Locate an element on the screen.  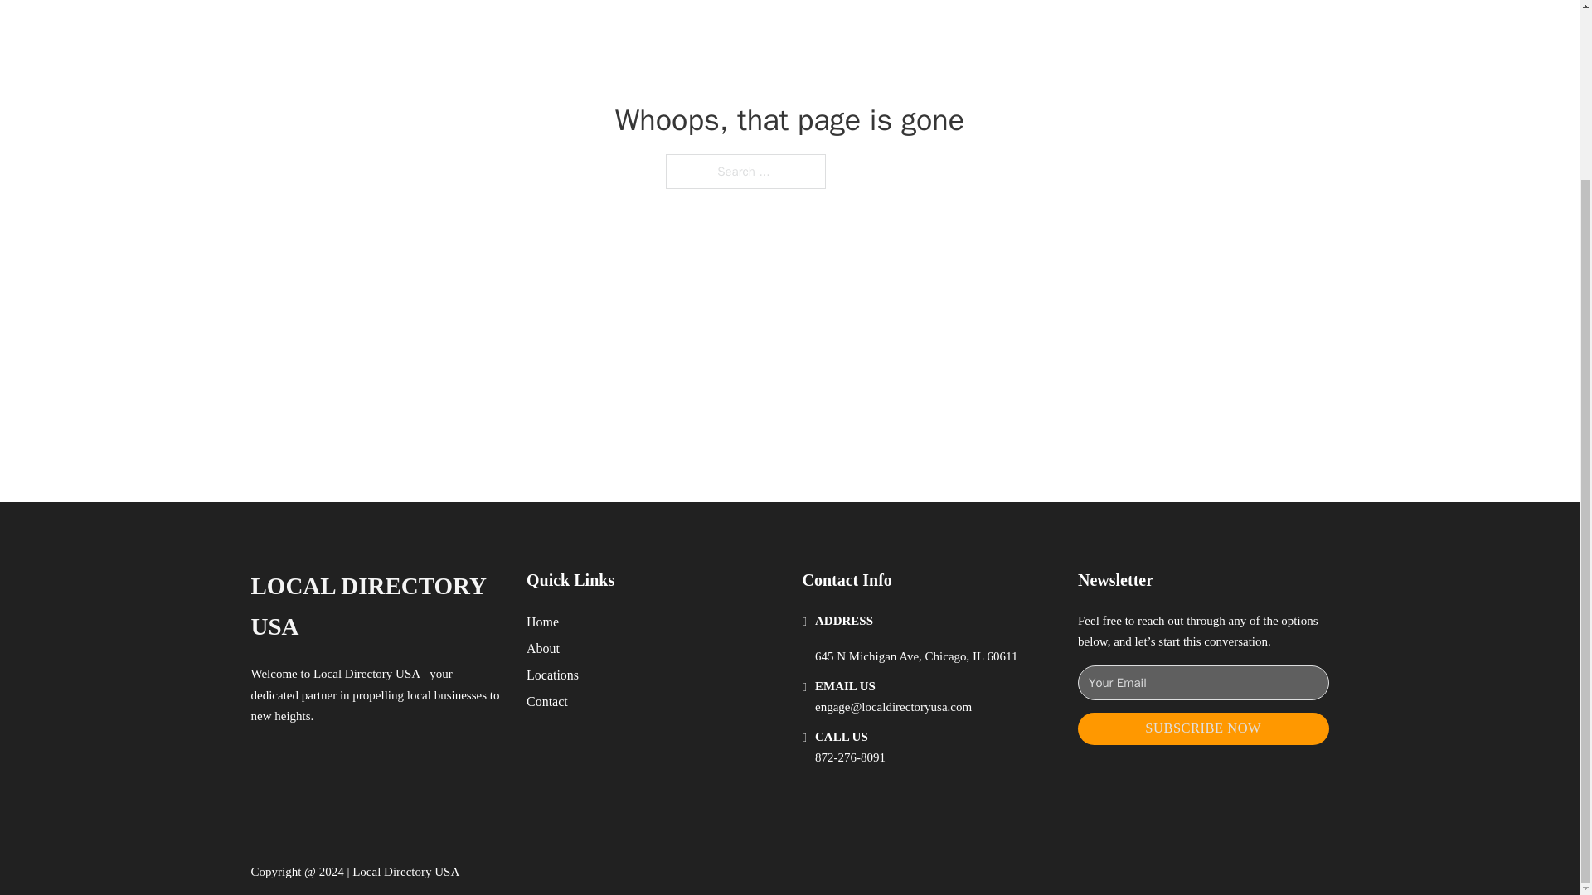
SUBSCRIBE NOW is located at coordinates (1203, 728).